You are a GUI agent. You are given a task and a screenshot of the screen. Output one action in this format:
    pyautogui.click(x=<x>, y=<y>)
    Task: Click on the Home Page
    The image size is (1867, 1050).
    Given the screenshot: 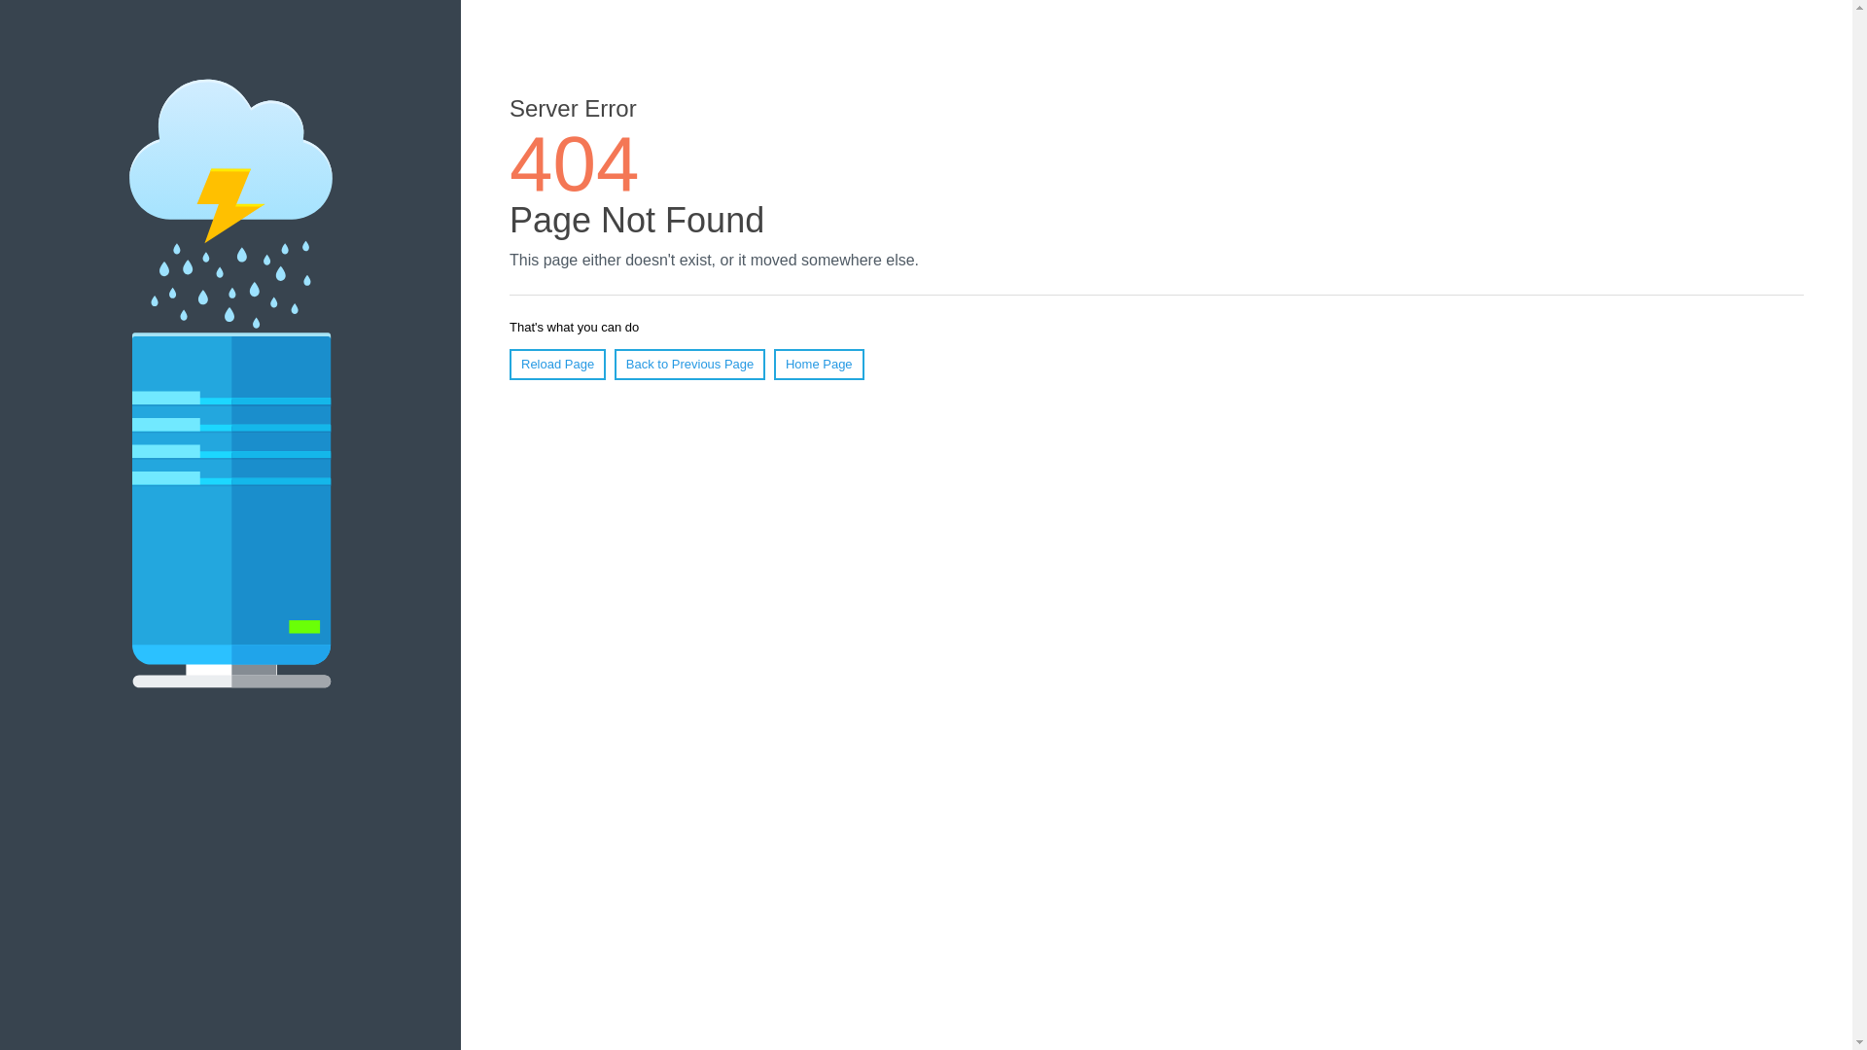 What is the action you would take?
    pyautogui.click(x=819, y=365)
    